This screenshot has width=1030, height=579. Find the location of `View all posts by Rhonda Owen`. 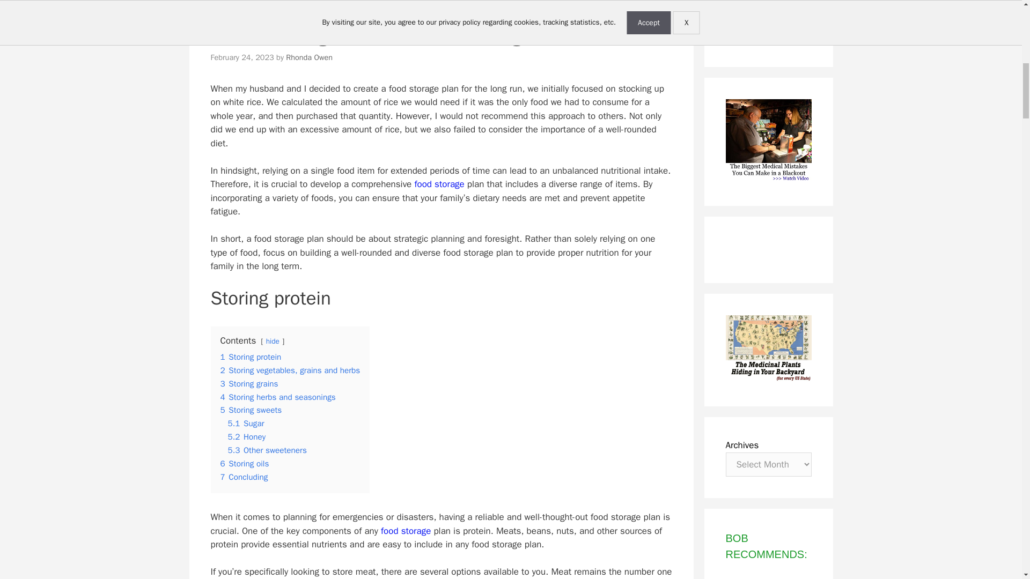

View all posts by Rhonda Owen is located at coordinates (309, 57).